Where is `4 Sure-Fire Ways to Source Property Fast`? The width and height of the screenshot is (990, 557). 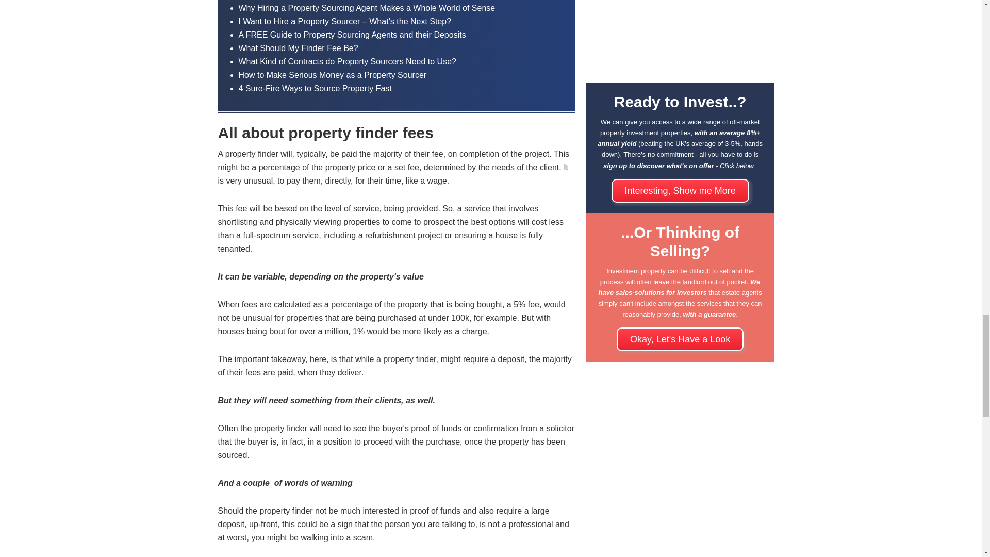
4 Sure-Fire Ways to Source Property Fast is located at coordinates (315, 89).